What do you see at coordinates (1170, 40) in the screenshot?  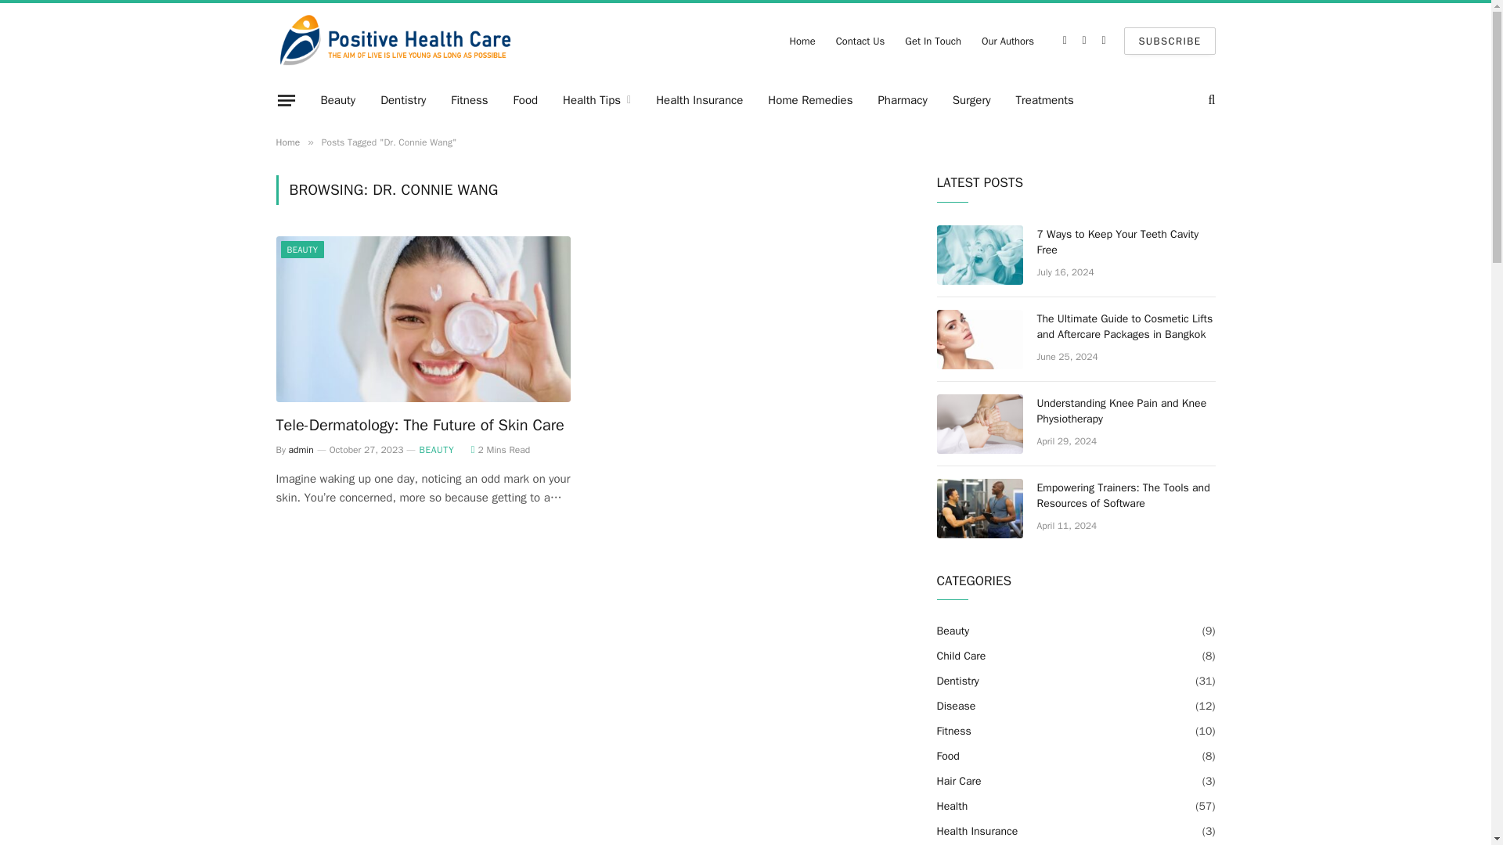 I see `SUBSCRIBE` at bounding box center [1170, 40].